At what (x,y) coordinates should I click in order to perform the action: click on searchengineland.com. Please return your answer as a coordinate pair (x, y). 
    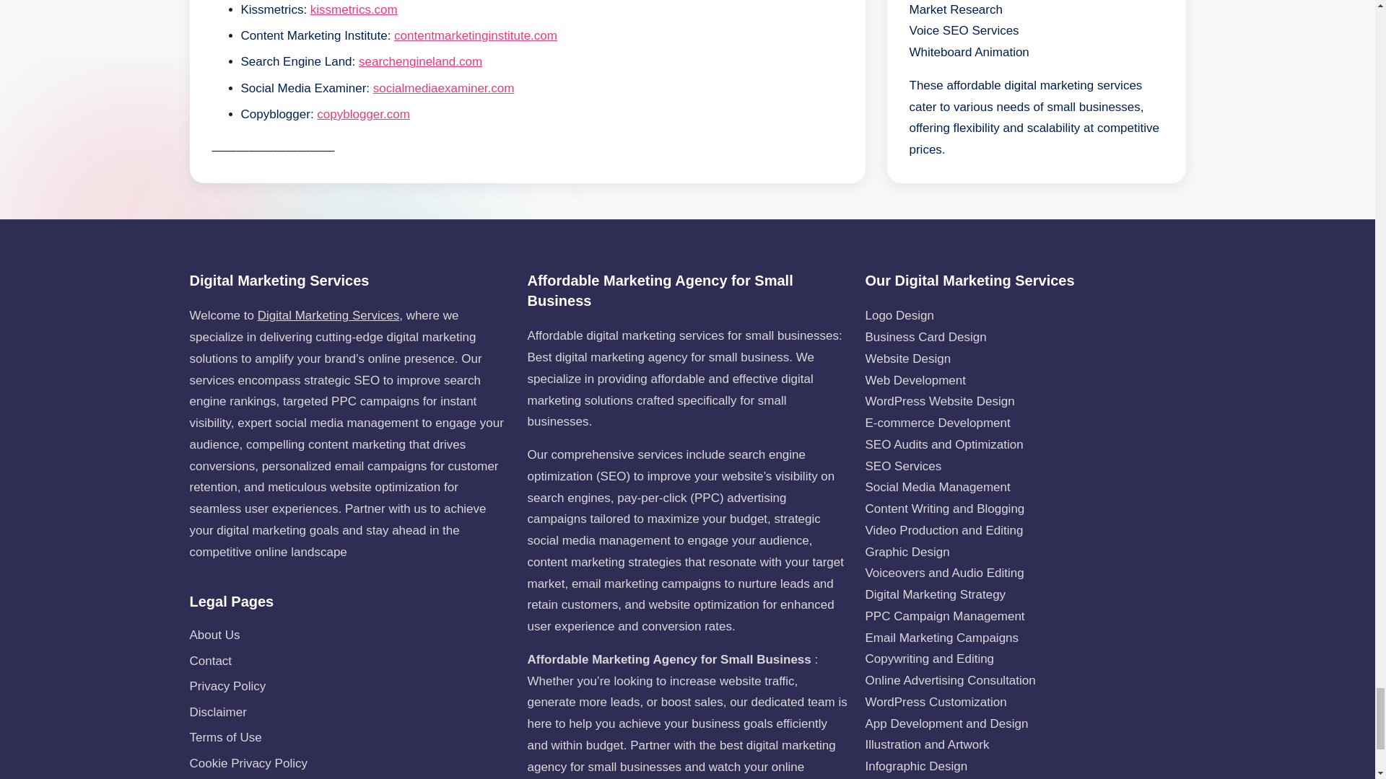
    Looking at the image, I should click on (420, 61).